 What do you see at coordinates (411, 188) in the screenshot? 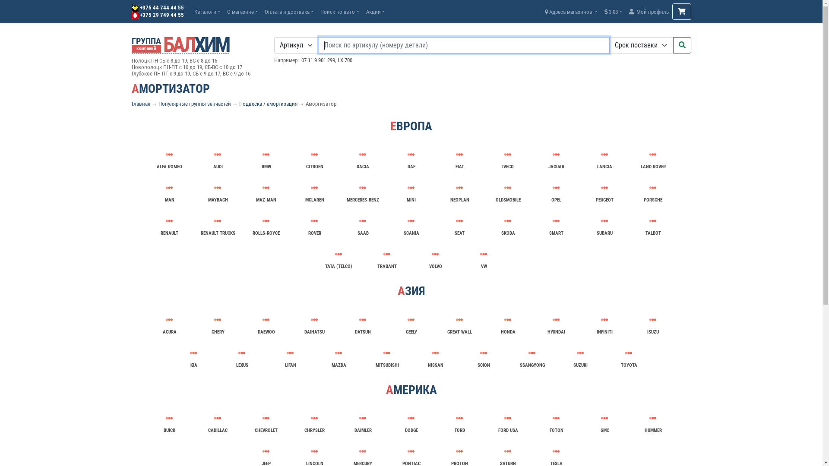
I see `MINI` at bounding box center [411, 188].